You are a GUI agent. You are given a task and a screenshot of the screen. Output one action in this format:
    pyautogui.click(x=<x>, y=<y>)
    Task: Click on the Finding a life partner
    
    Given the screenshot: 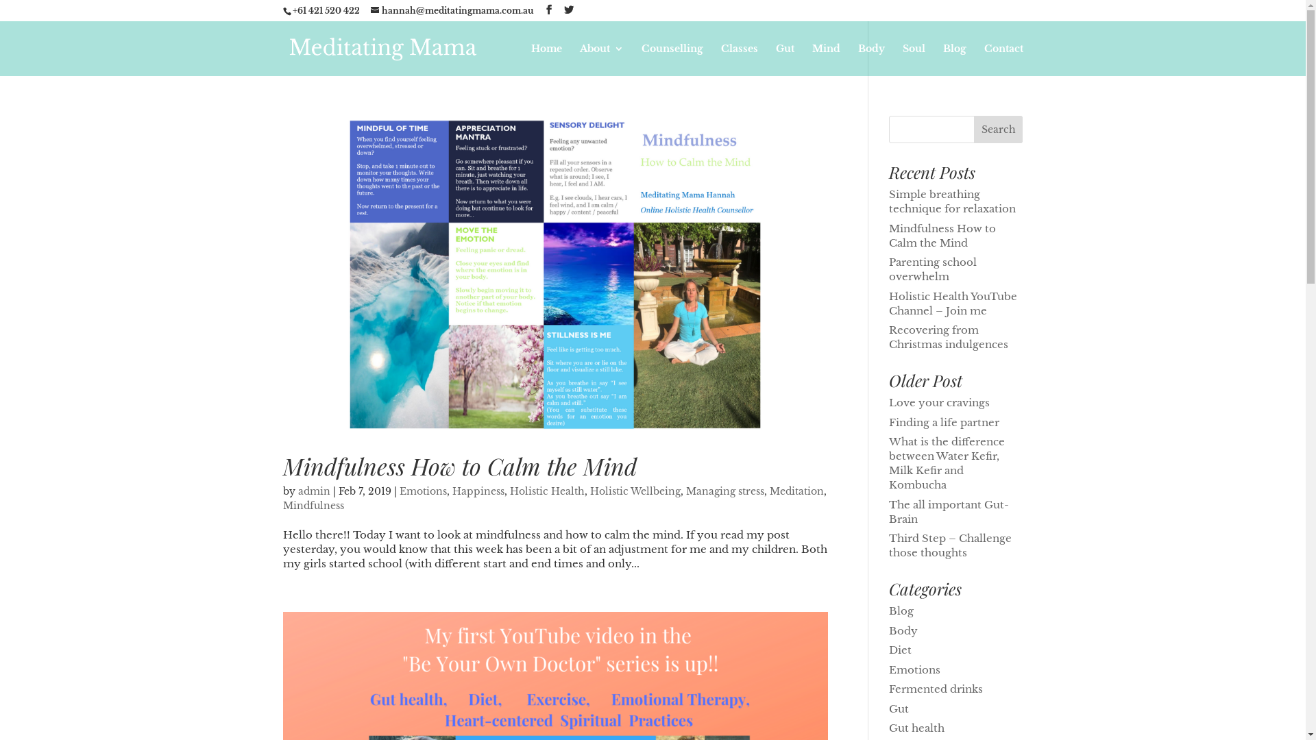 What is the action you would take?
    pyautogui.click(x=945, y=422)
    